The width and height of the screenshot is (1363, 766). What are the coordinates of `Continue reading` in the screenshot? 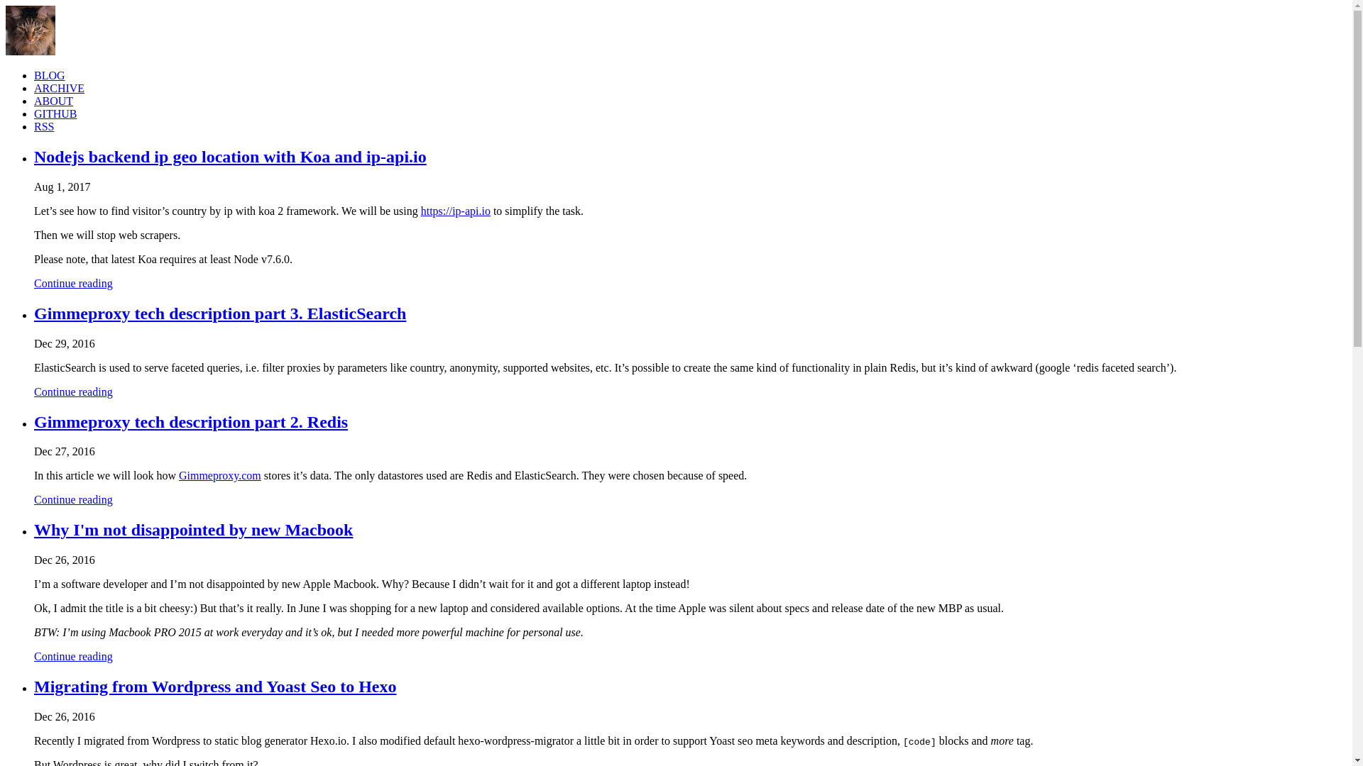 It's located at (74, 657).